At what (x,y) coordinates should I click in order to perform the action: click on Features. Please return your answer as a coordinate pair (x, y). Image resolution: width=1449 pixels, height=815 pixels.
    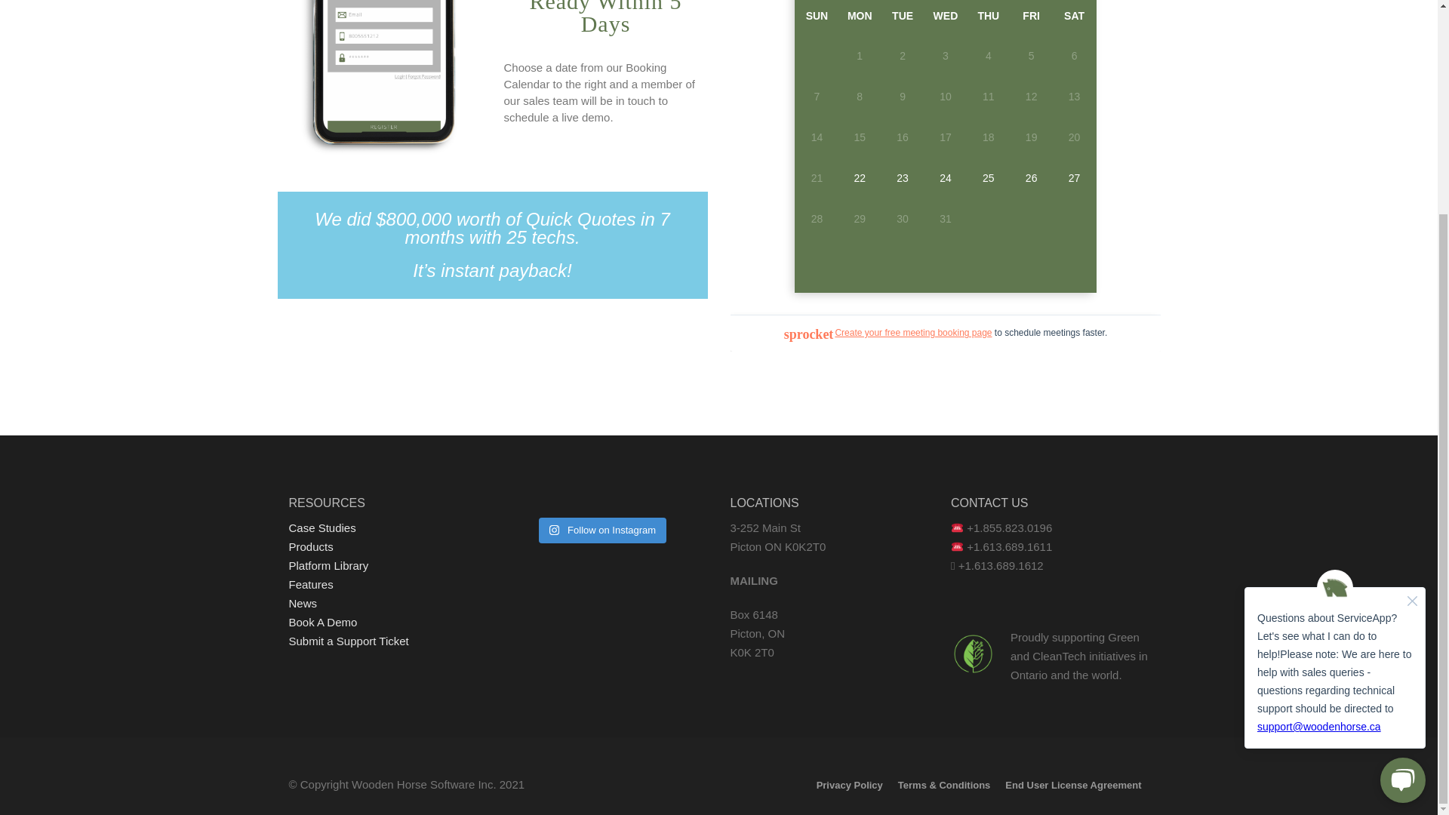
    Looking at the image, I should click on (311, 584).